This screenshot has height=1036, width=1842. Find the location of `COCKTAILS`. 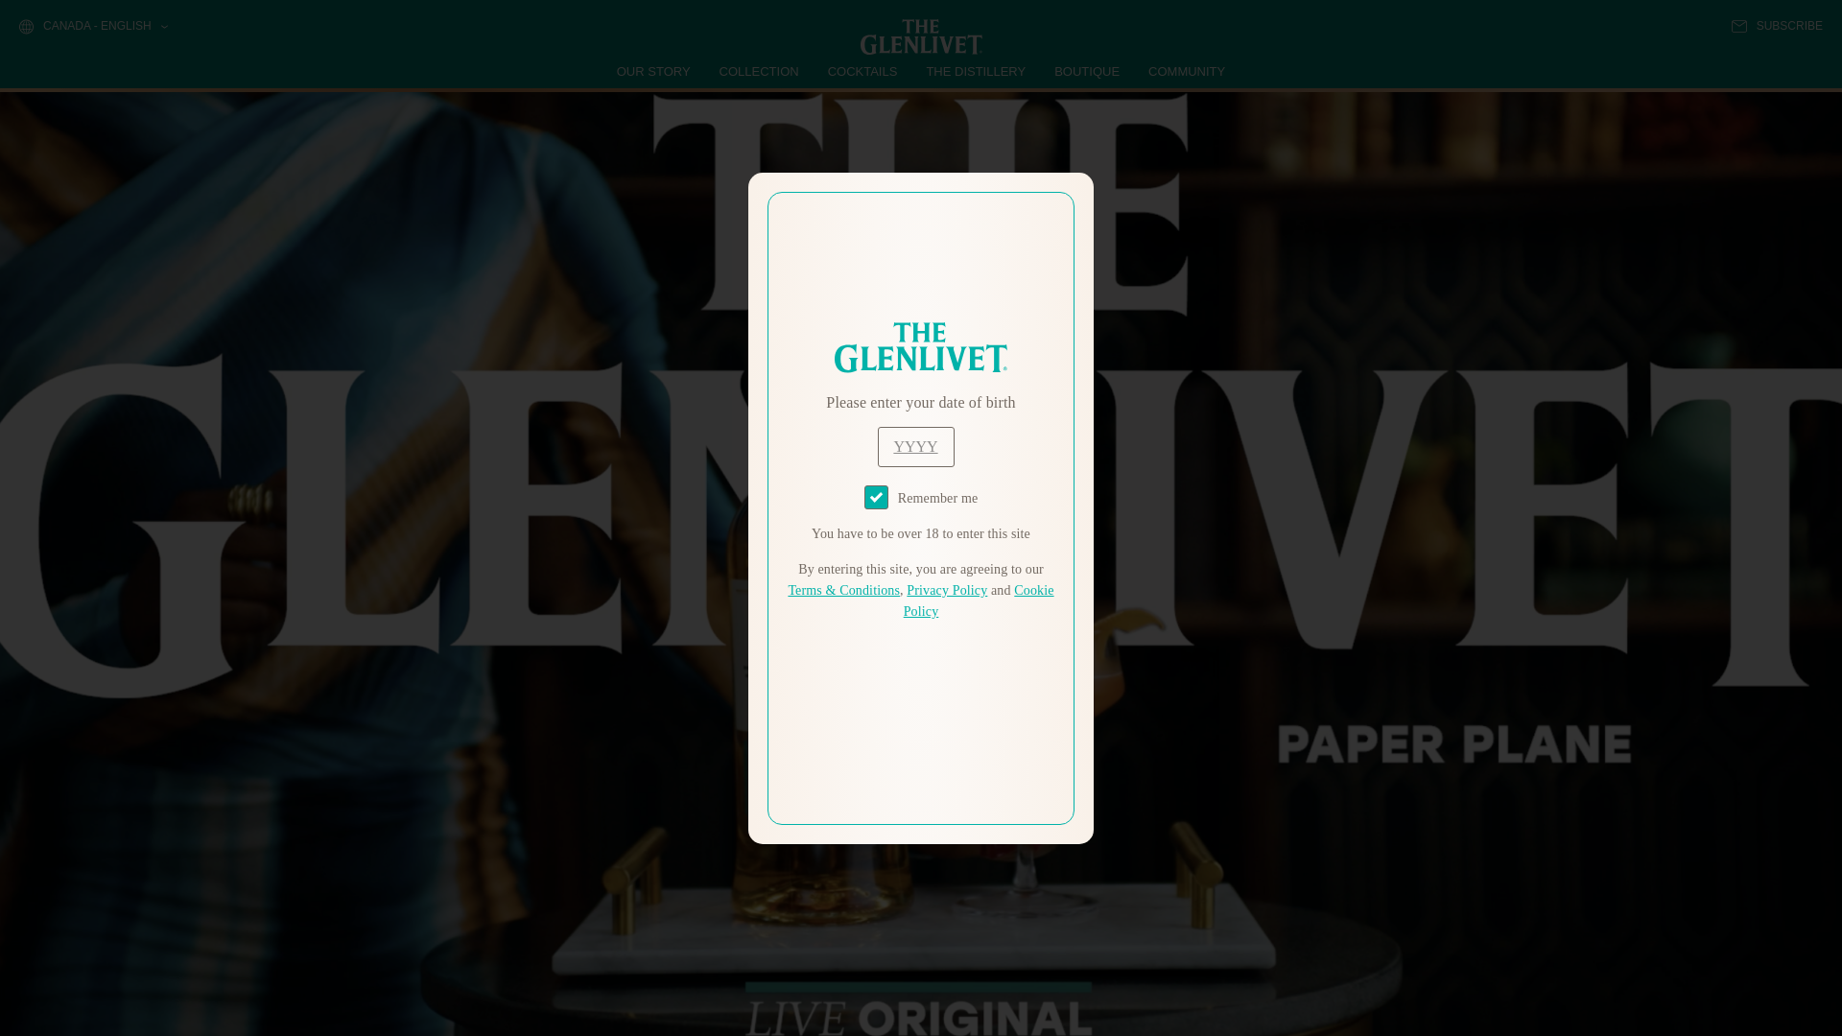

COCKTAILS is located at coordinates (862, 71).